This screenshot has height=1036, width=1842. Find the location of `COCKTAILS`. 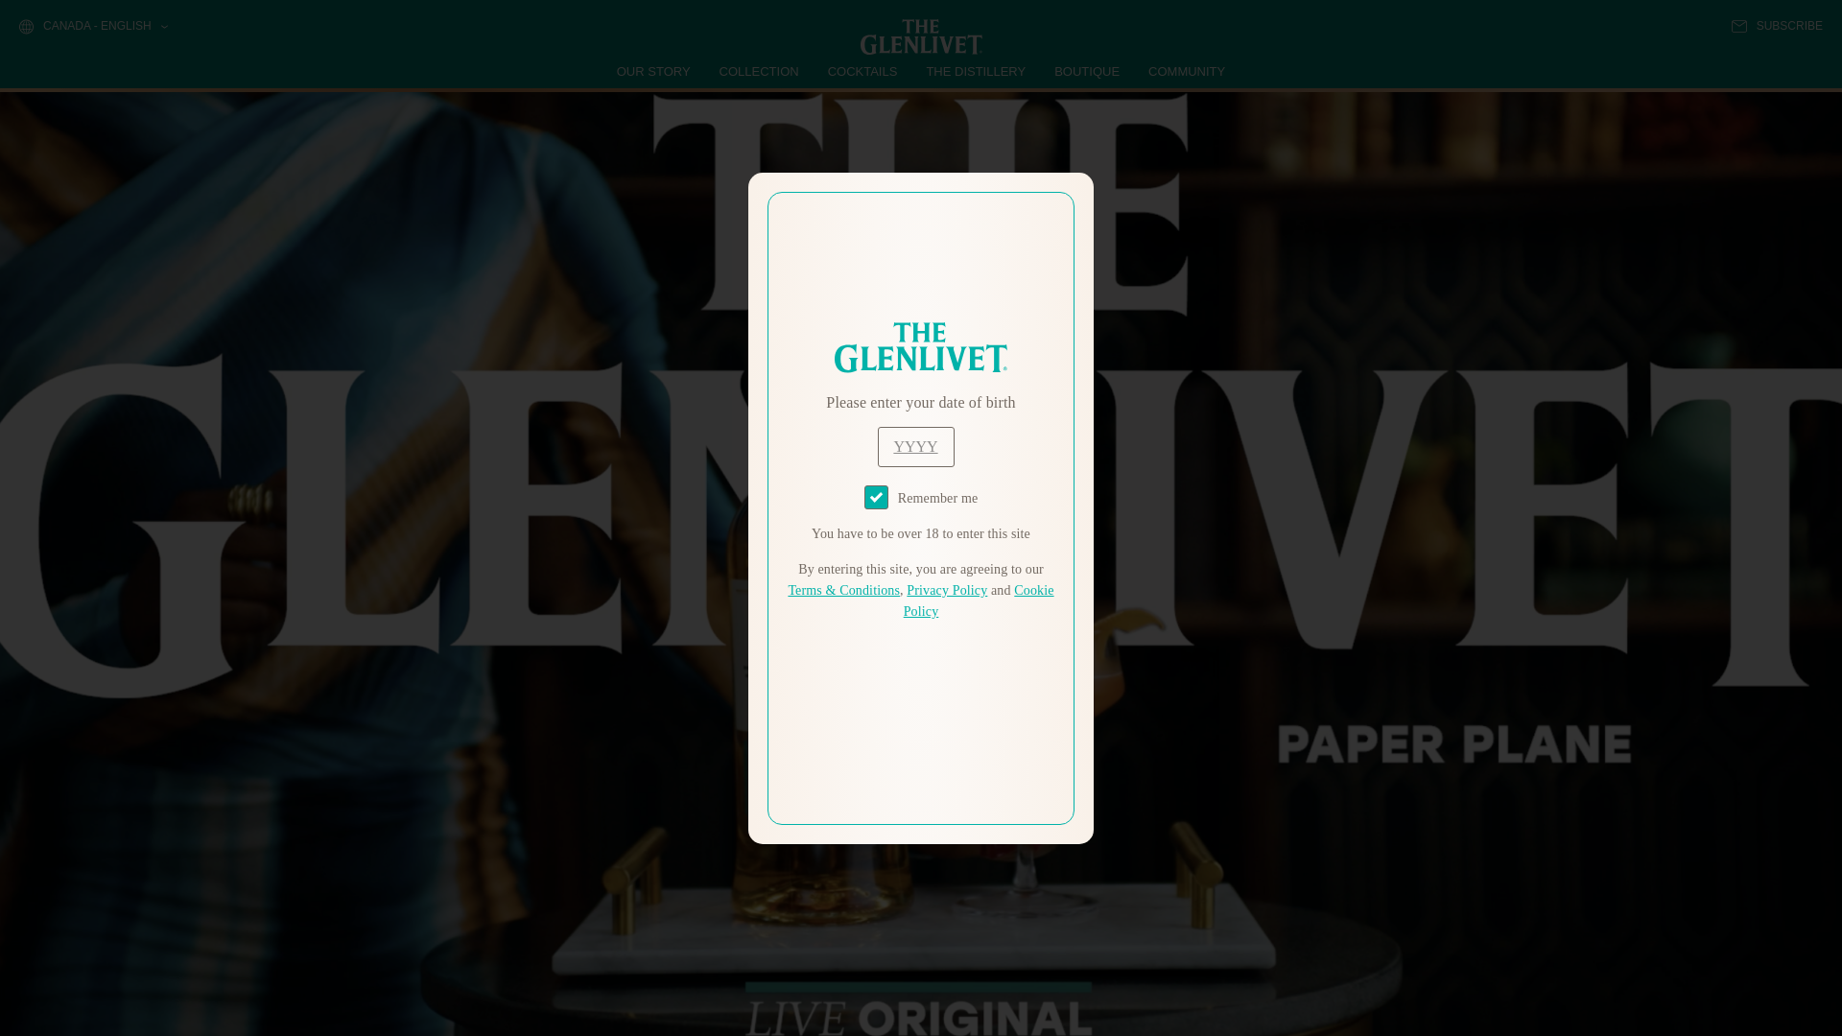

COCKTAILS is located at coordinates (862, 71).